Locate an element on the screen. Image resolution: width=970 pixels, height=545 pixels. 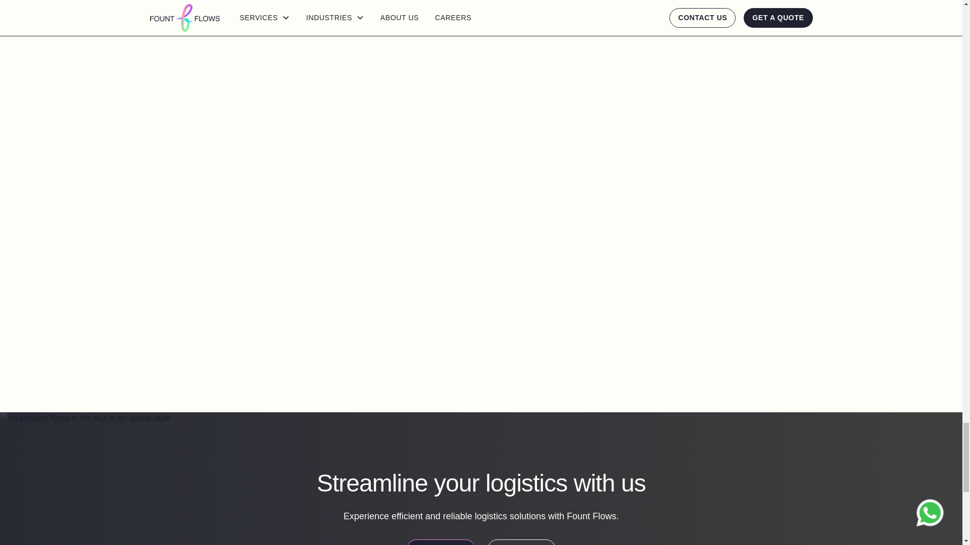
GET A QUOTE is located at coordinates (441, 542).